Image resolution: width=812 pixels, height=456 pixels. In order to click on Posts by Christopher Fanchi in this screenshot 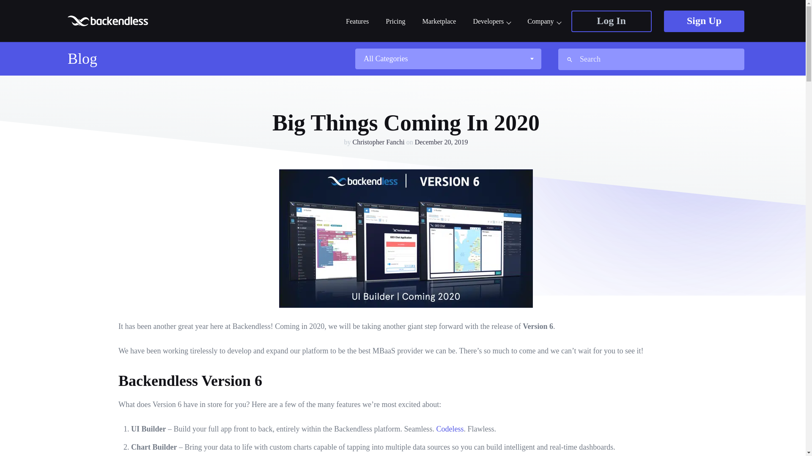, I will do `click(378, 142)`.